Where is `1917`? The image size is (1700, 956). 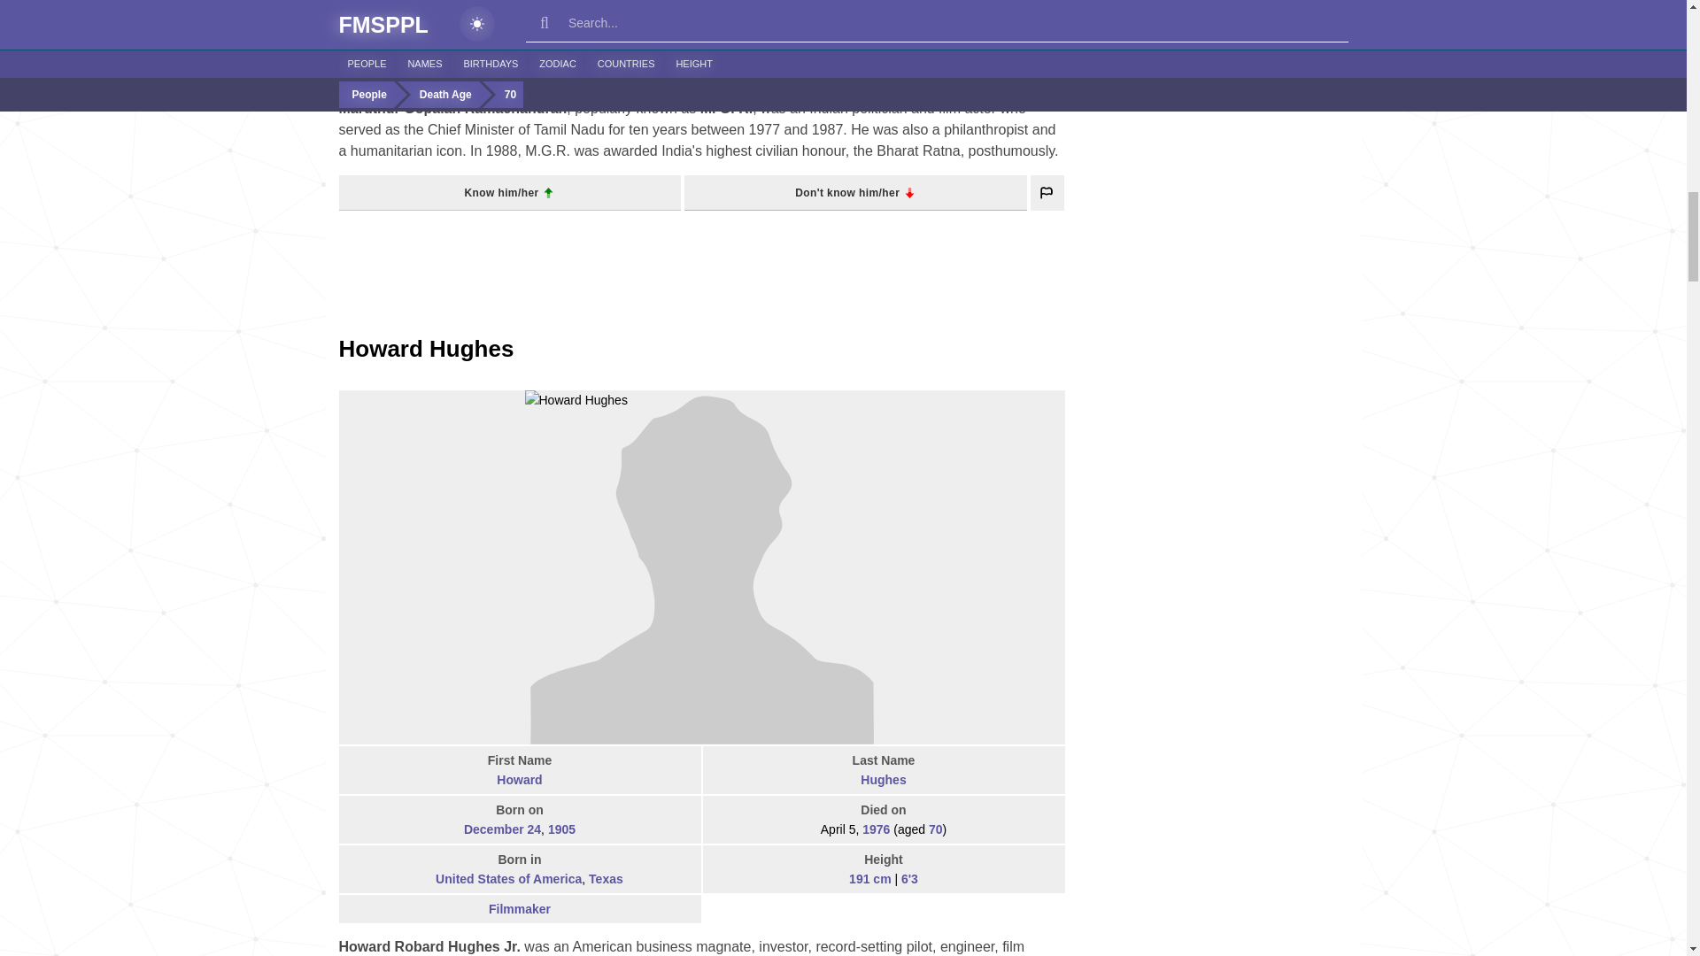 1917 is located at coordinates (556, 21).